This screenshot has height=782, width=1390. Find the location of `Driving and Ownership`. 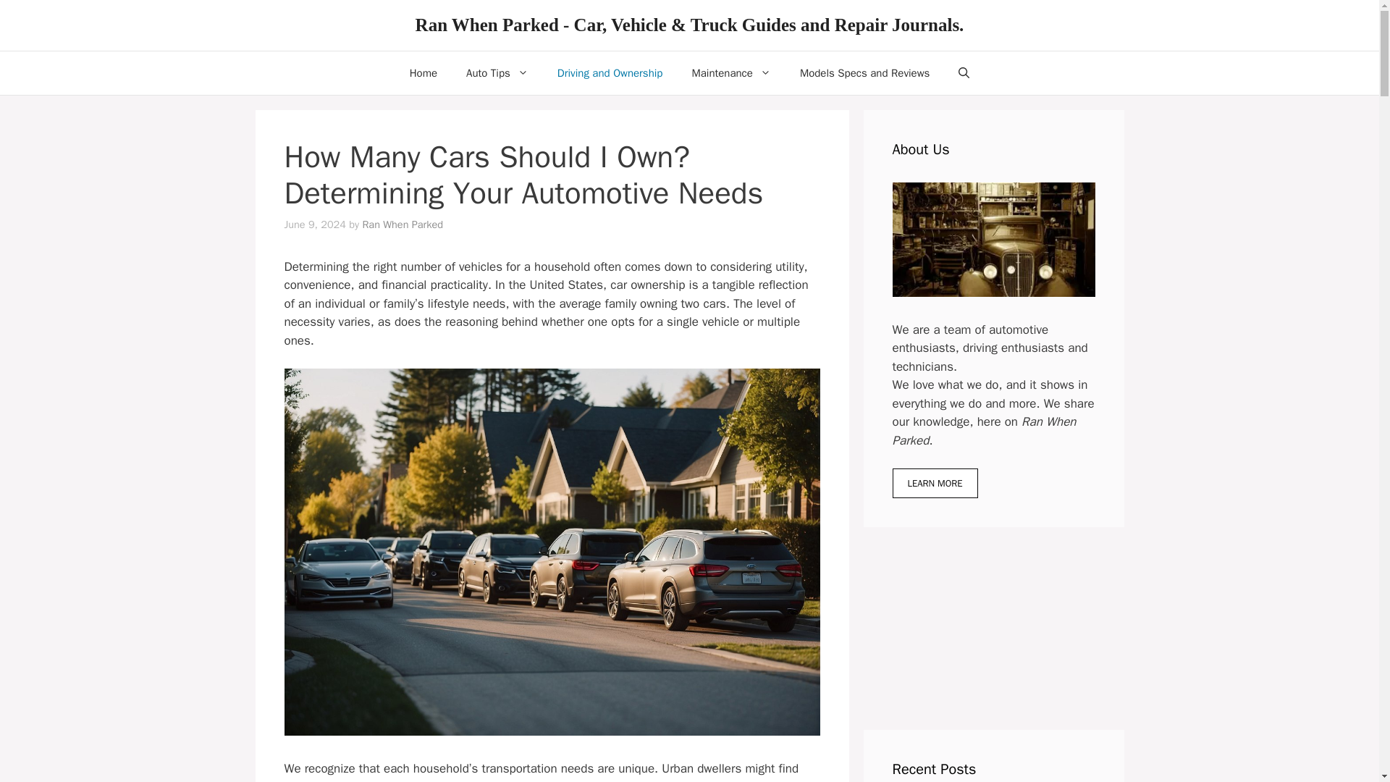

Driving and Ownership is located at coordinates (610, 72).